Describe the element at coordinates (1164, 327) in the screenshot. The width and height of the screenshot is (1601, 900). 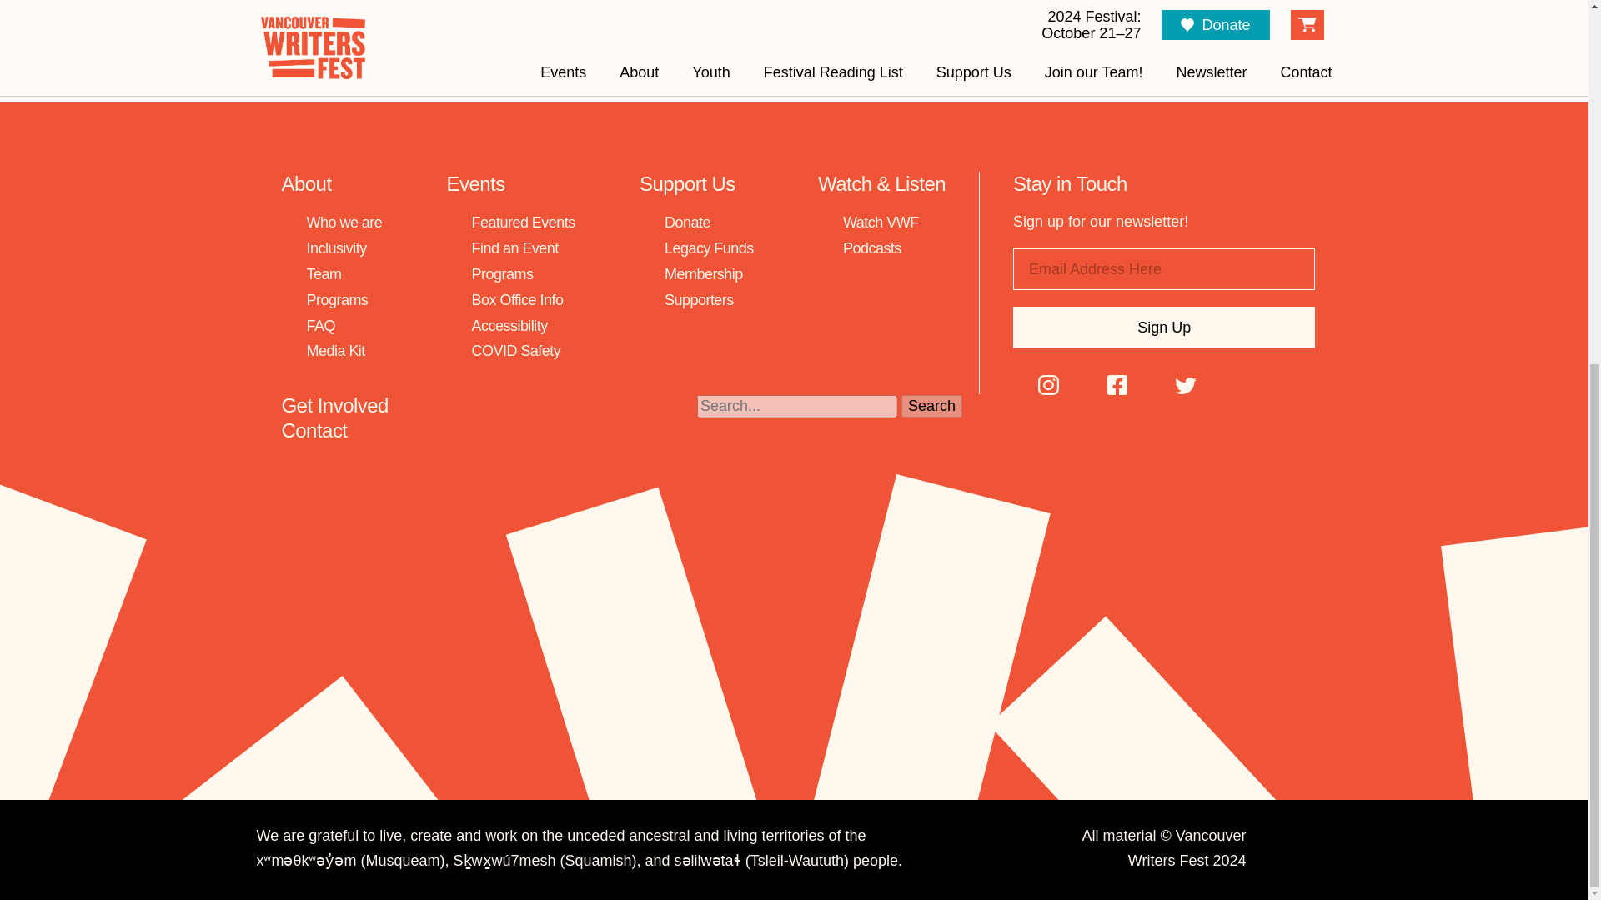
I see `Sign Up` at that location.